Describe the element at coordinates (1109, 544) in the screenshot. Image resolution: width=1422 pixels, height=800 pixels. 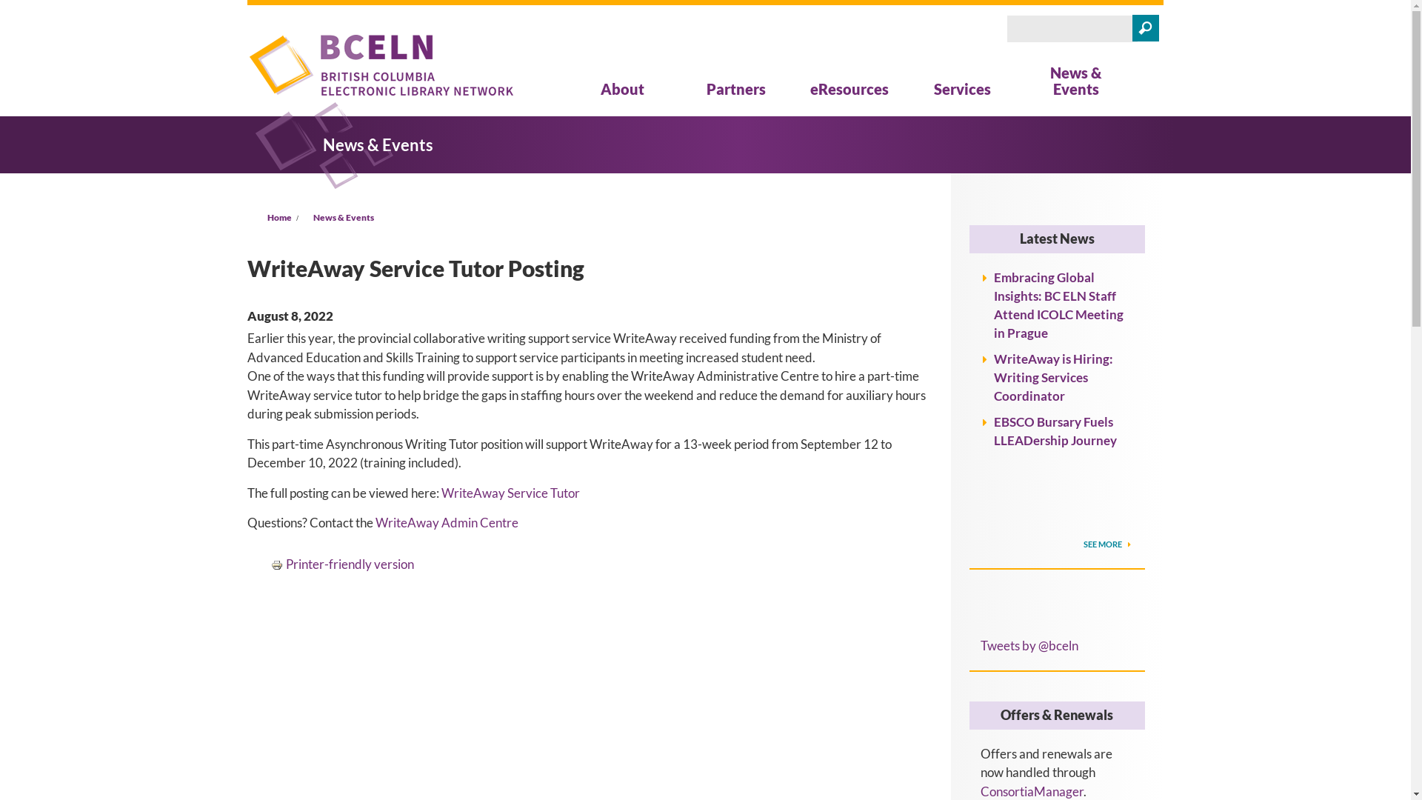
I see `SEE MORE` at that location.